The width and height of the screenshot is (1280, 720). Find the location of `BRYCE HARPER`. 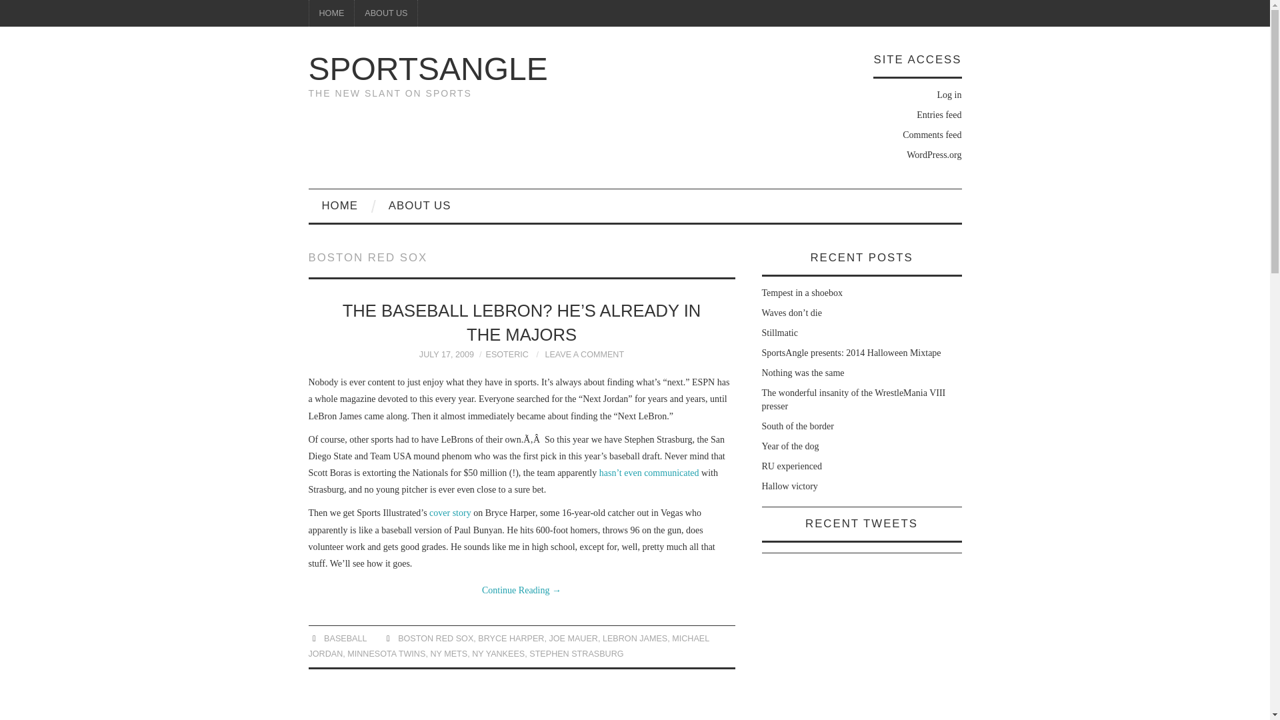

BRYCE HARPER is located at coordinates (511, 639).